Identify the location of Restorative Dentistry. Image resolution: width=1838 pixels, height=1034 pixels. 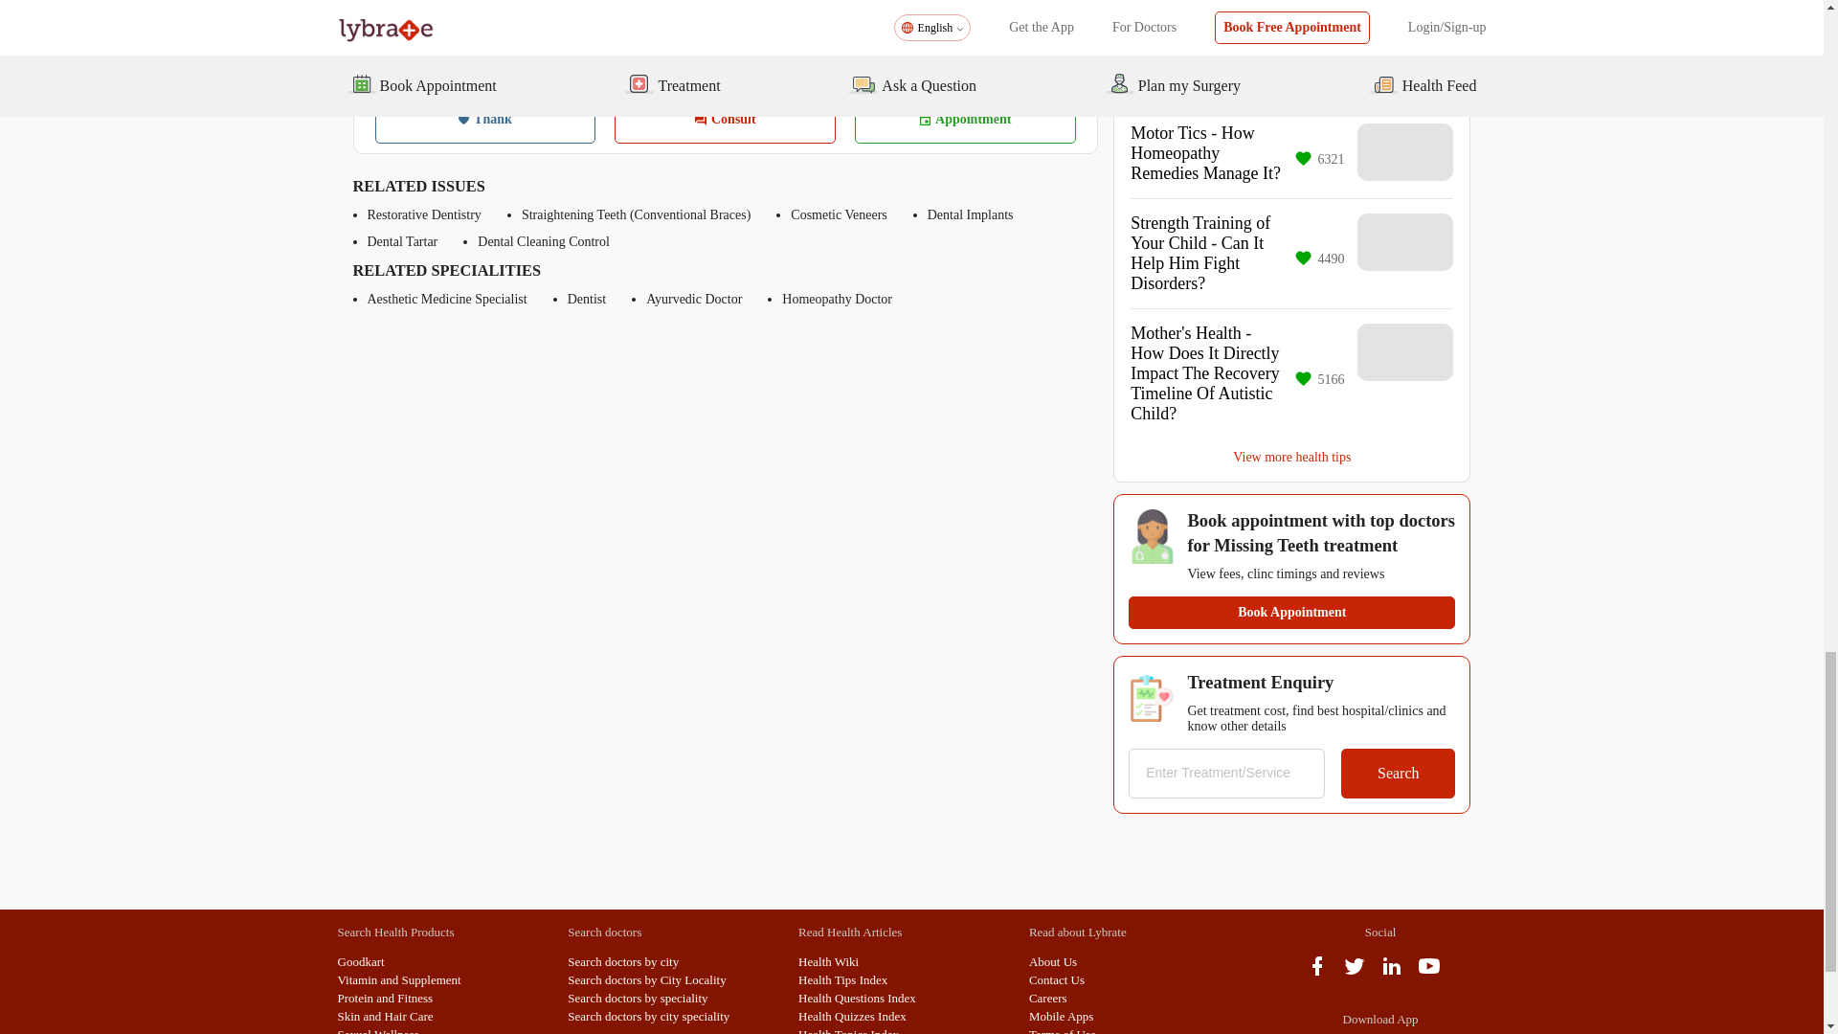
(425, 215).